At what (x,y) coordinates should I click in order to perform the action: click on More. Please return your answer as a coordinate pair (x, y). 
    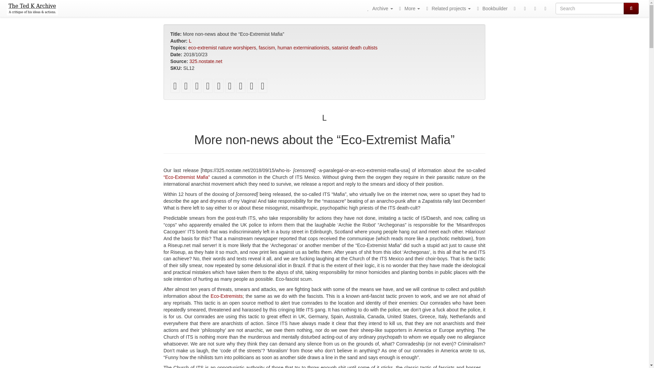
    Looking at the image, I should click on (409, 8).